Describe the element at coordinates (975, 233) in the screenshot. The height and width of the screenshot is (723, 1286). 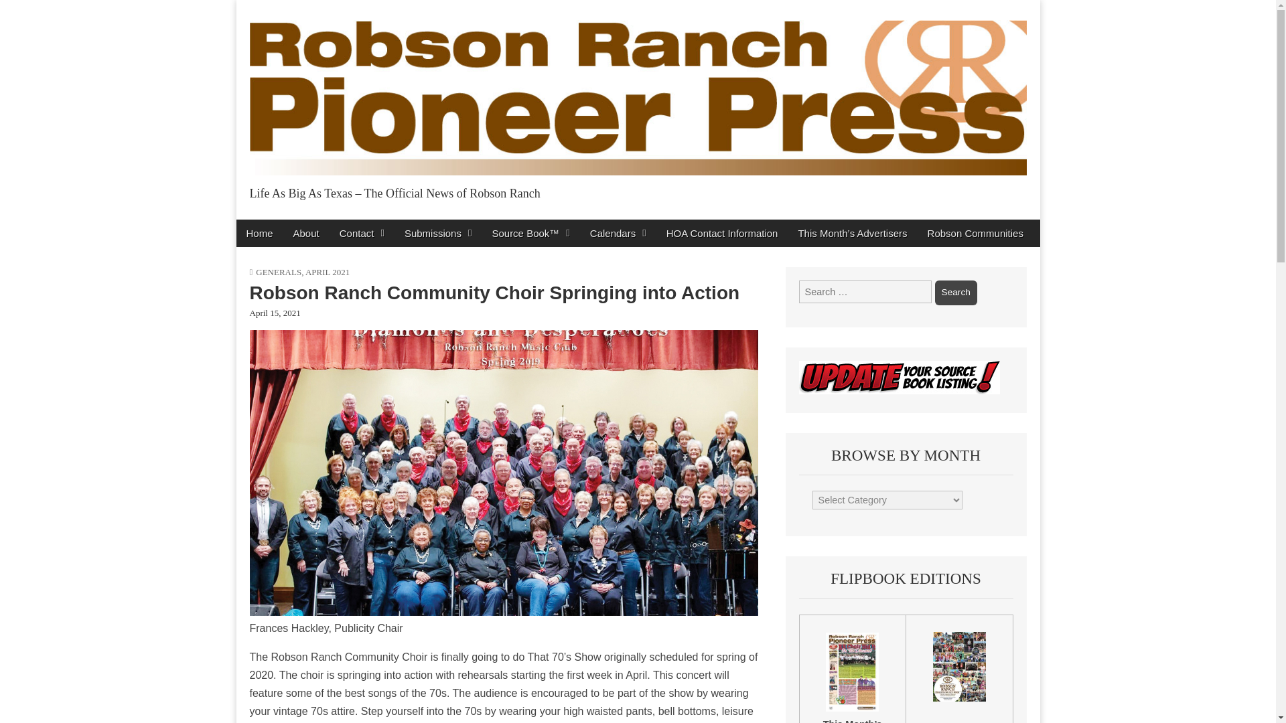
I see `Robson Communities` at that location.